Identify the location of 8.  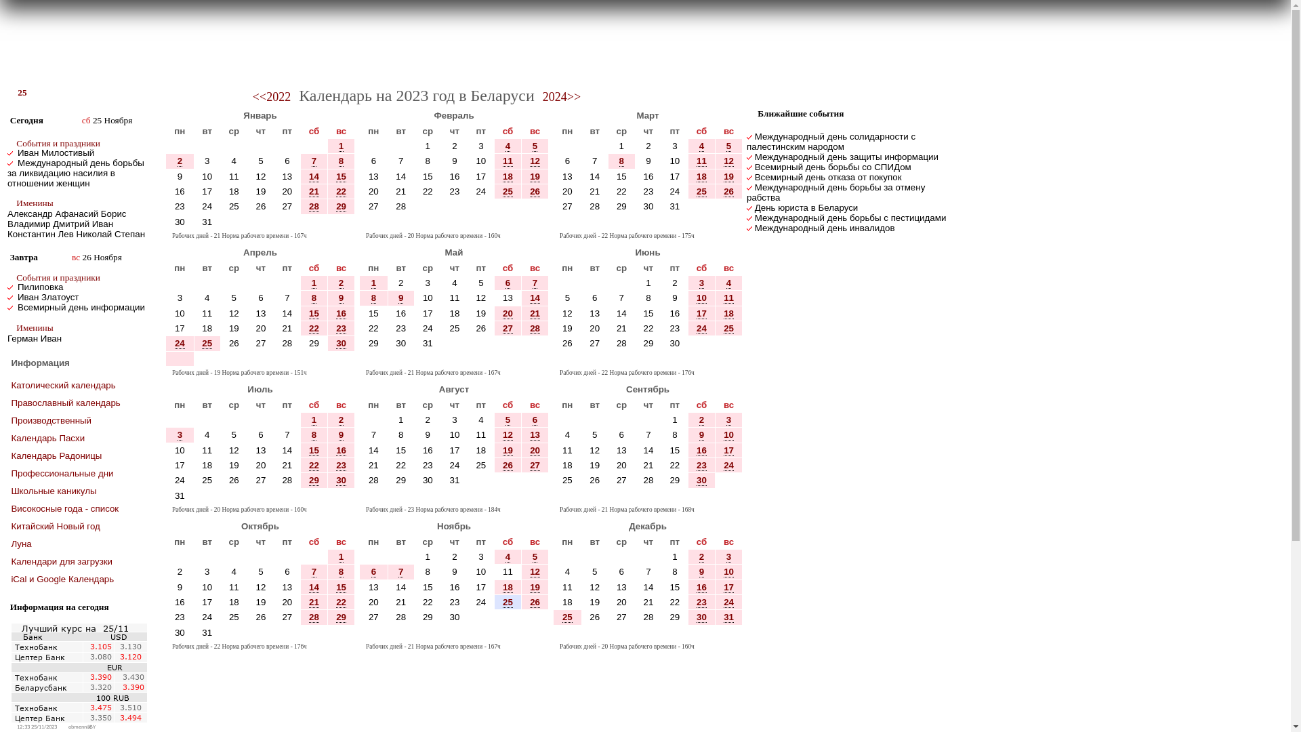
(648, 298).